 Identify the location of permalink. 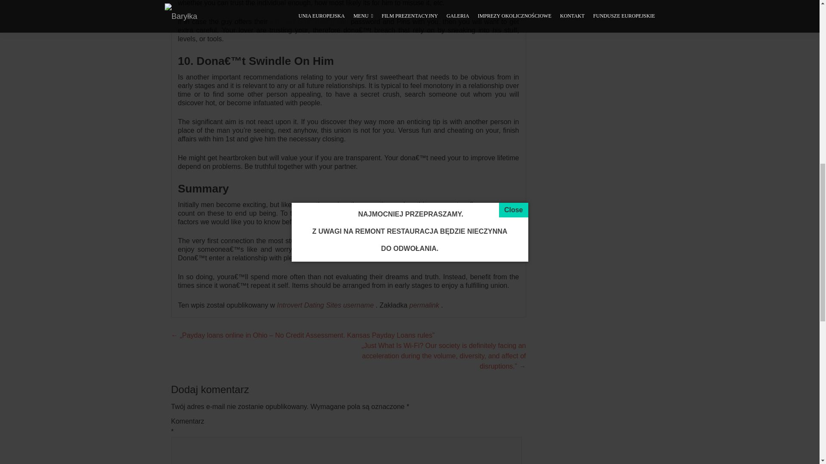
(425, 305).